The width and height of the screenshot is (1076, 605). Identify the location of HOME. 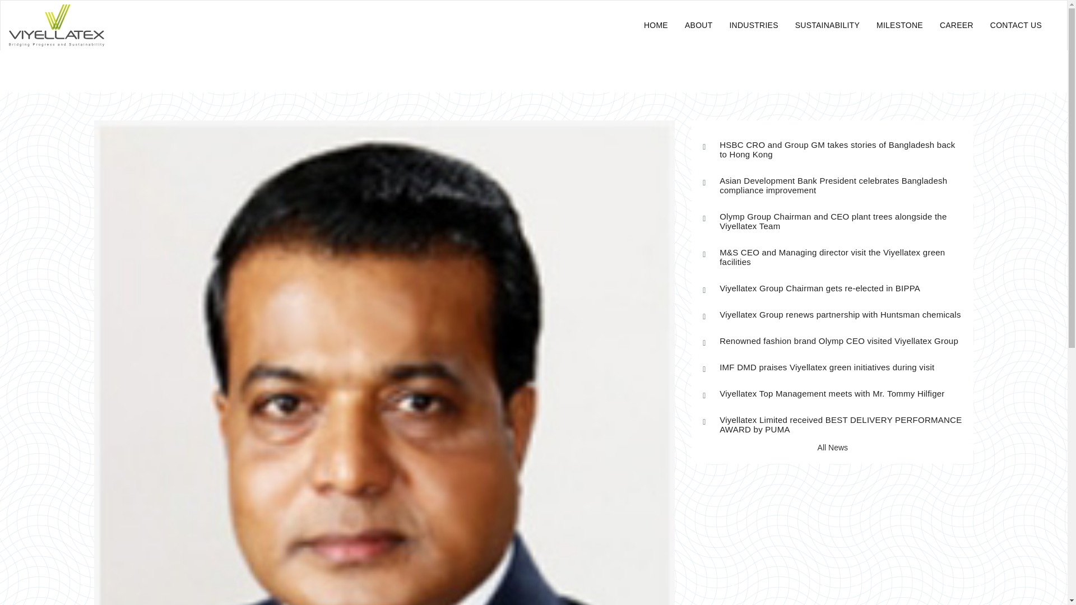
(656, 26).